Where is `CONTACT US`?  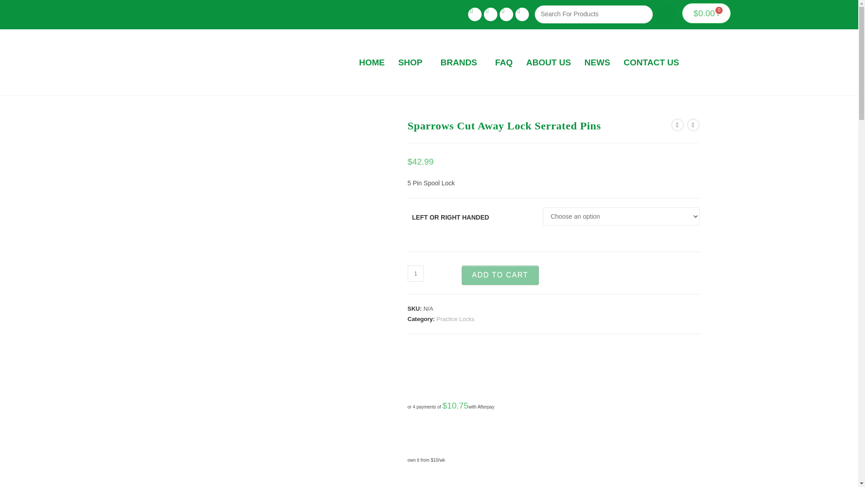
CONTACT US is located at coordinates (651, 62).